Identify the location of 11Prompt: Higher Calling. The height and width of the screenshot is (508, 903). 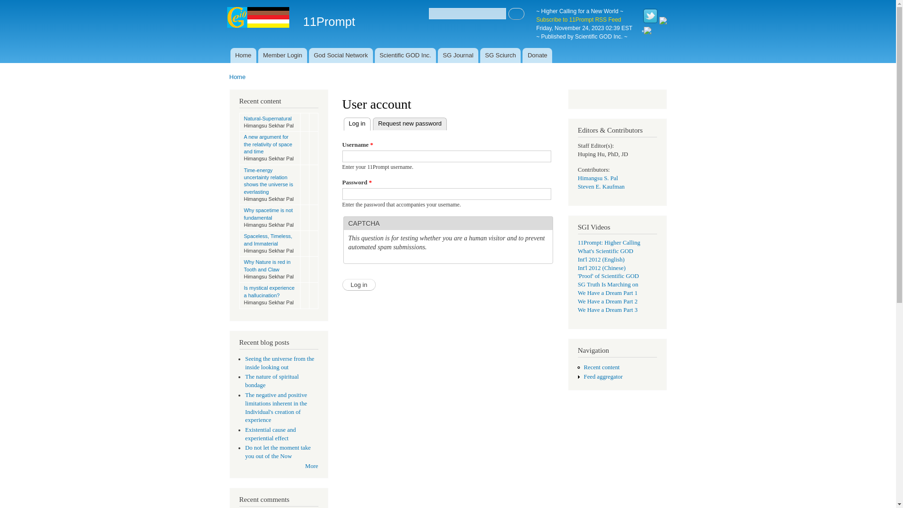
(609, 243).